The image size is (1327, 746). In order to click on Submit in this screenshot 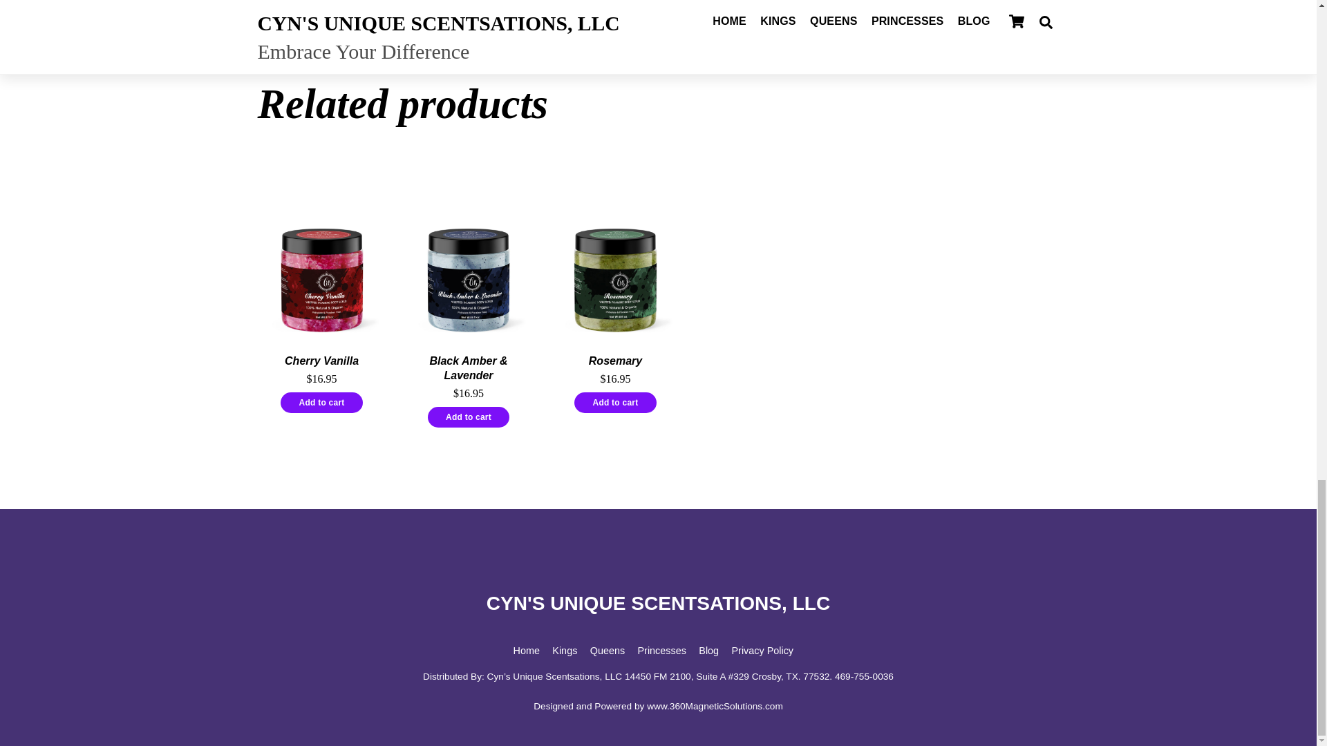, I will do `click(796, 3)`.